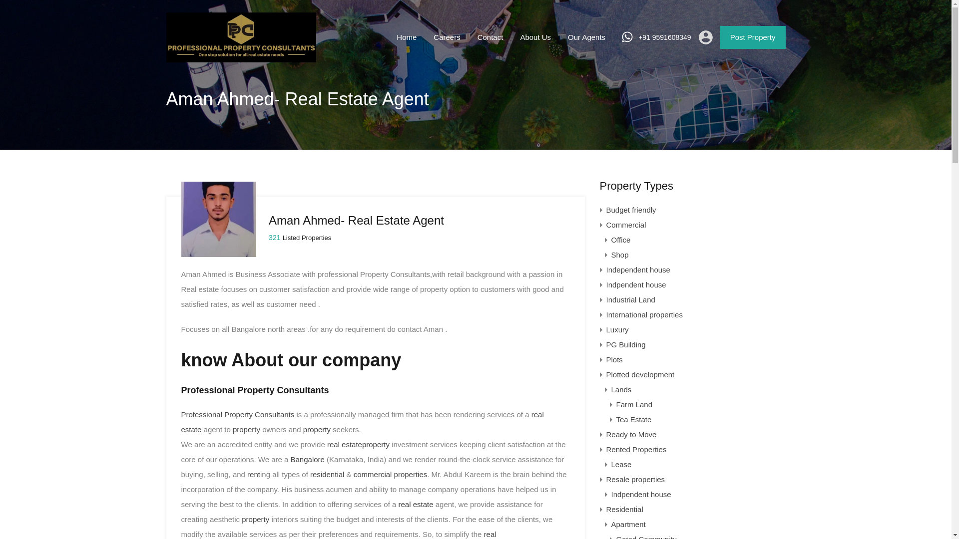  What do you see at coordinates (317, 429) in the screenshot?
I see `property` at bounding box center [317, 429].